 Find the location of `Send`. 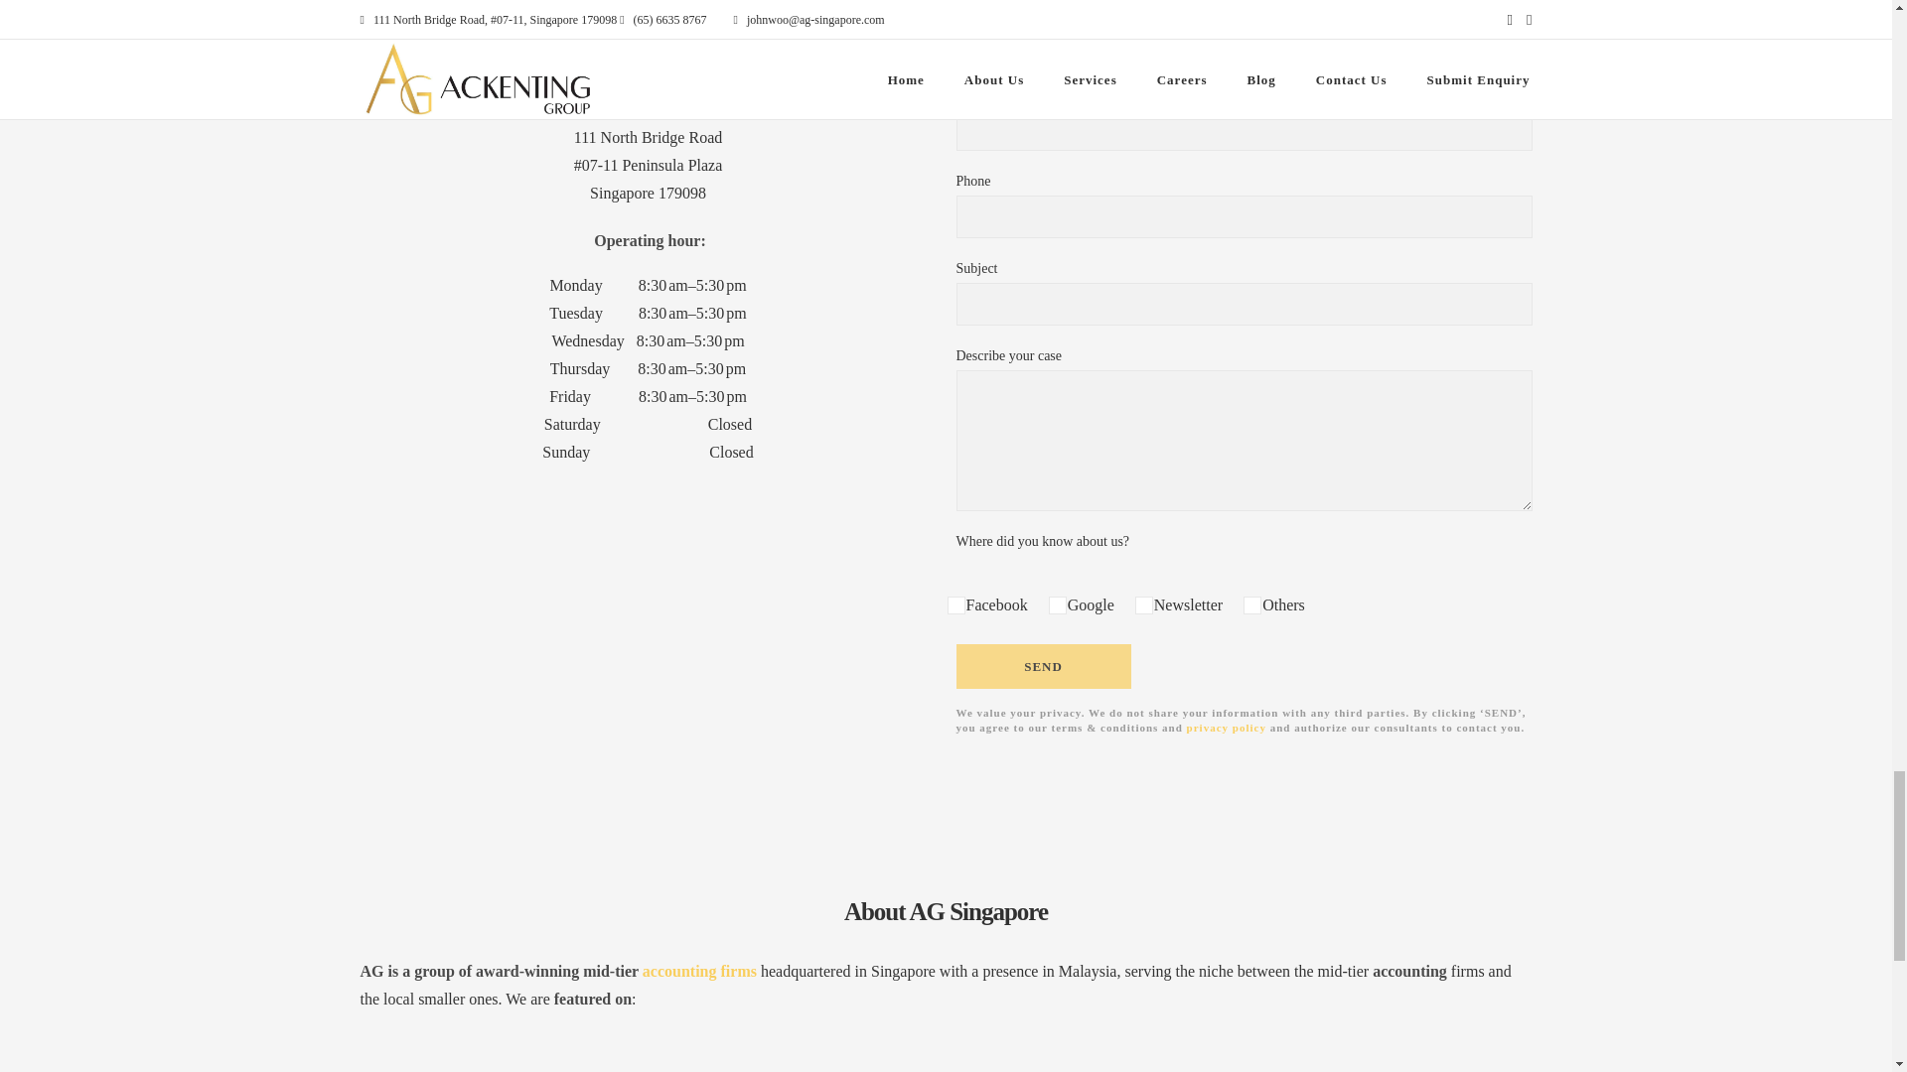

Send is located at coordinates (1043, 667).